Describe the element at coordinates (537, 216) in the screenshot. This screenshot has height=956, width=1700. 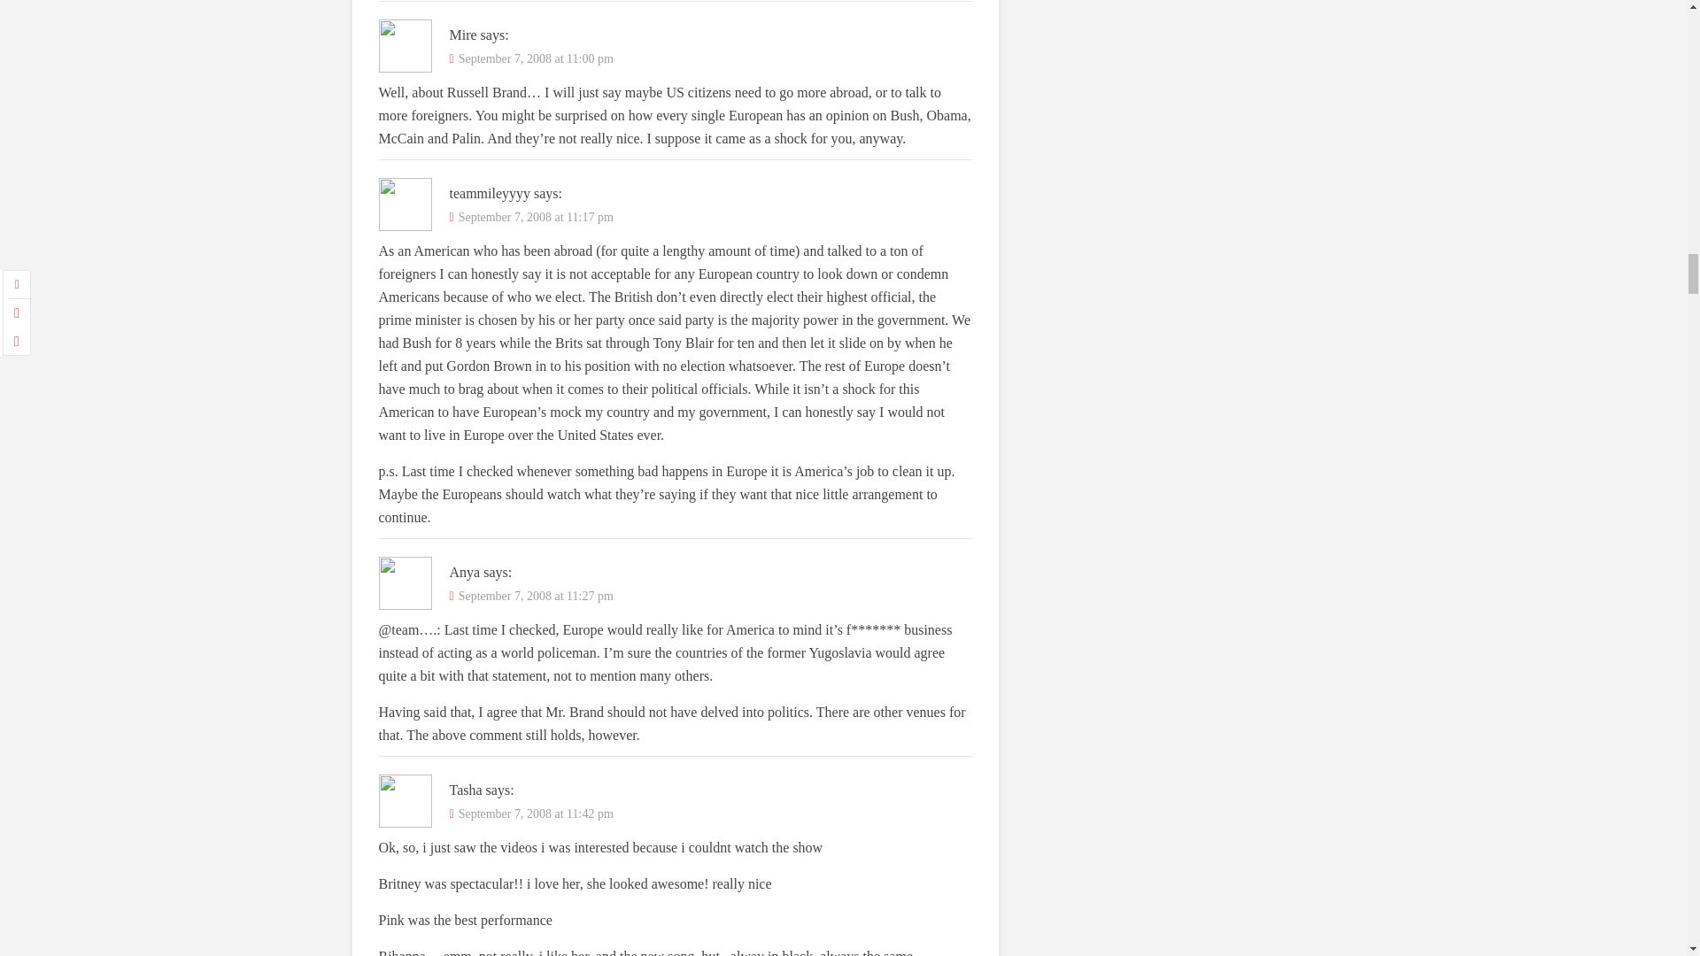
I see `September 7, 2008 at 11:17 pm` at that location.